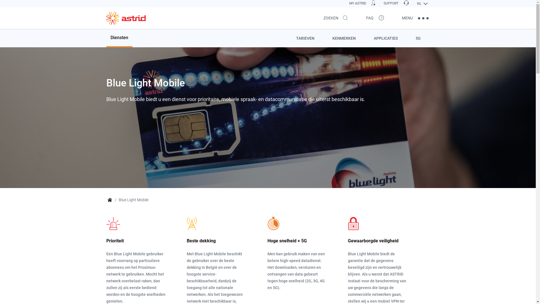 This screenshot has height=304, width=540. Describe the element at coordinates (419, 18) in the screenshot. I see `Twitter` at that location.